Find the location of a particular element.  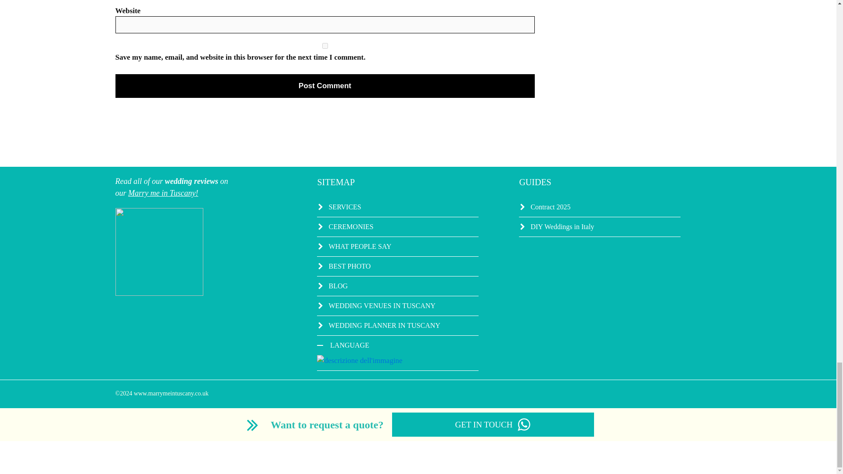

Post Comment is located at coordinates (324, 86).